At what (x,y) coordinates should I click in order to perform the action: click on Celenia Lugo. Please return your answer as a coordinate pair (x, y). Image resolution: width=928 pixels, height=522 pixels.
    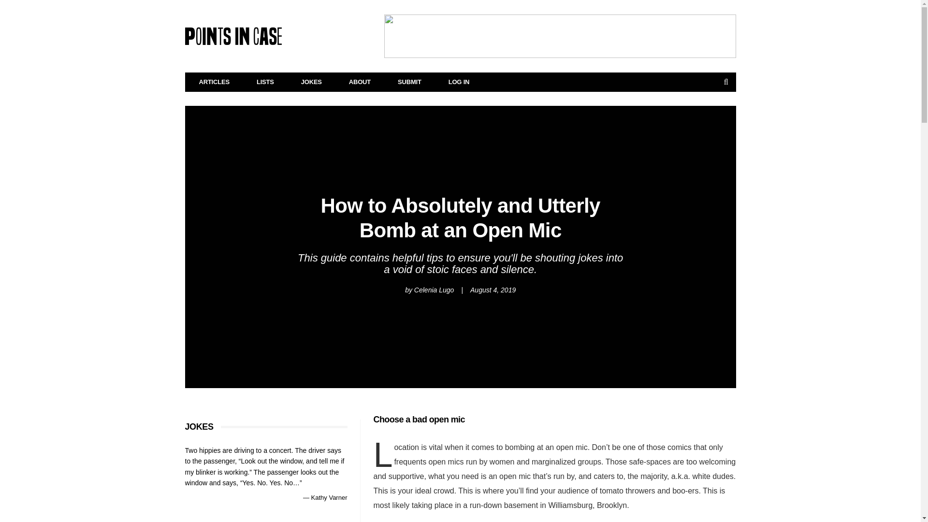
    Looking at the image, I should click on (434, 290).